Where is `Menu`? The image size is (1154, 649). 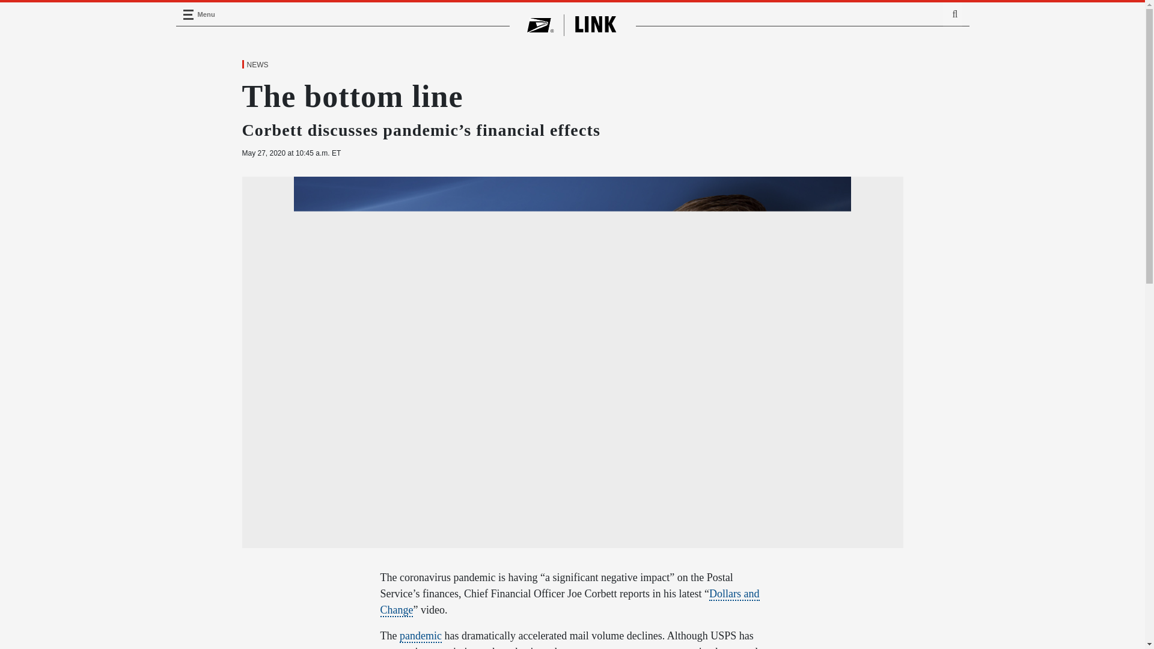
Menu is located at coordinates (188, 14).